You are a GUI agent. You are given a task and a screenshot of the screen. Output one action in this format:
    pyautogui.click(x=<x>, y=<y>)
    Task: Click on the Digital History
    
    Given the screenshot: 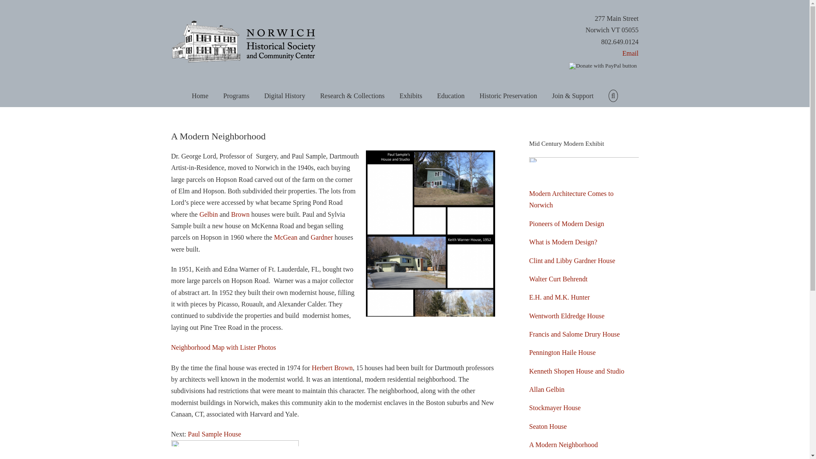 What is the action you would take?
    pyautogui.click(x=285, y=95)
    